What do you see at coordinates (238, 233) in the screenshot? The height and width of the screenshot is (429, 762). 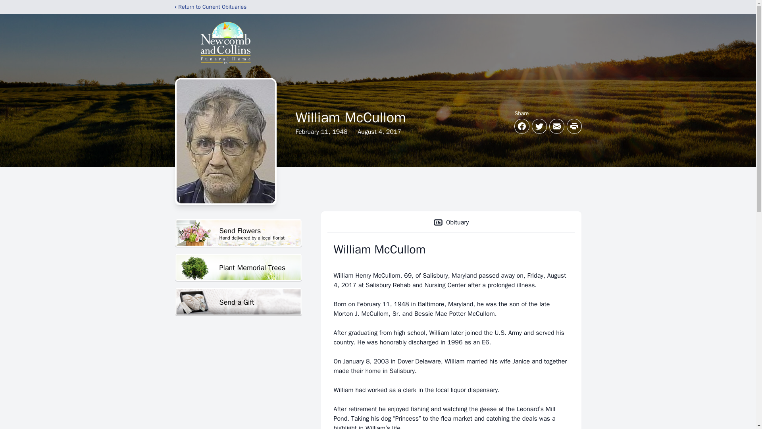 I see `Send a Gift` at bounding box center [238, 233].